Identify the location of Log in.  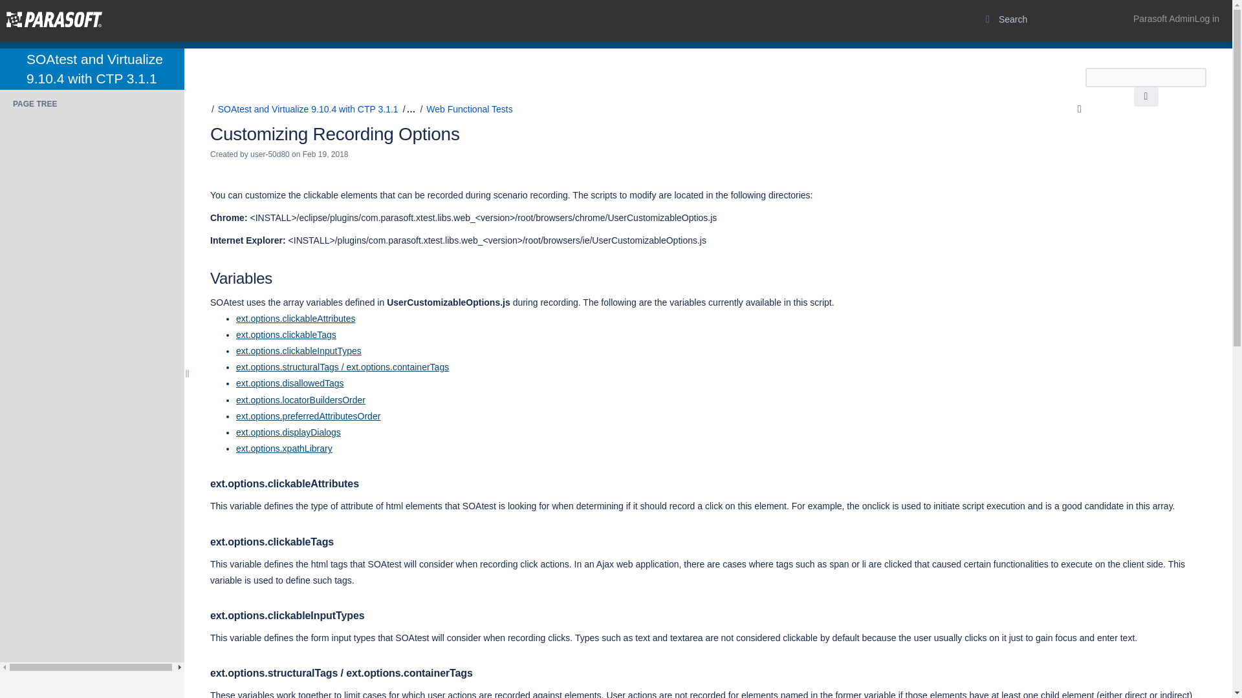
(1176, 19).